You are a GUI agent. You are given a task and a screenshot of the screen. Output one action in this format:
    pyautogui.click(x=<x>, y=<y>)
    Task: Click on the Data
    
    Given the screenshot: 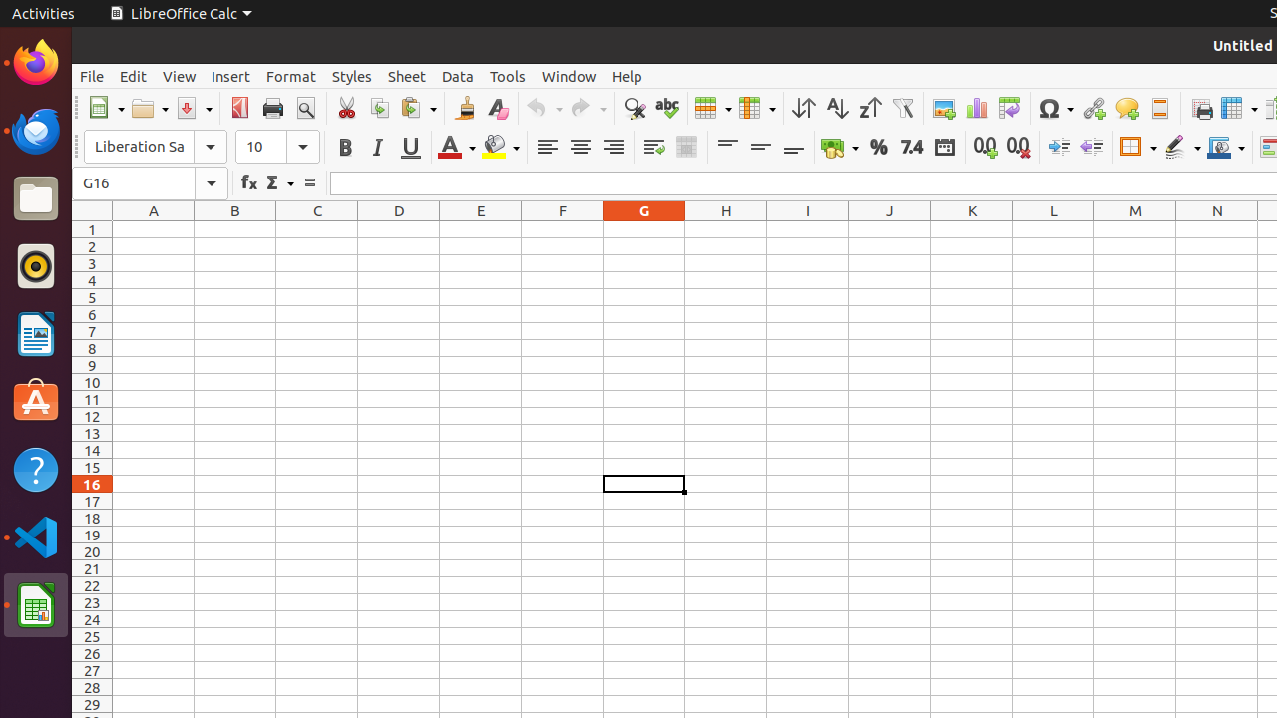 What is the action you would take?
    pyautogui.click(x=458, y=76)
    